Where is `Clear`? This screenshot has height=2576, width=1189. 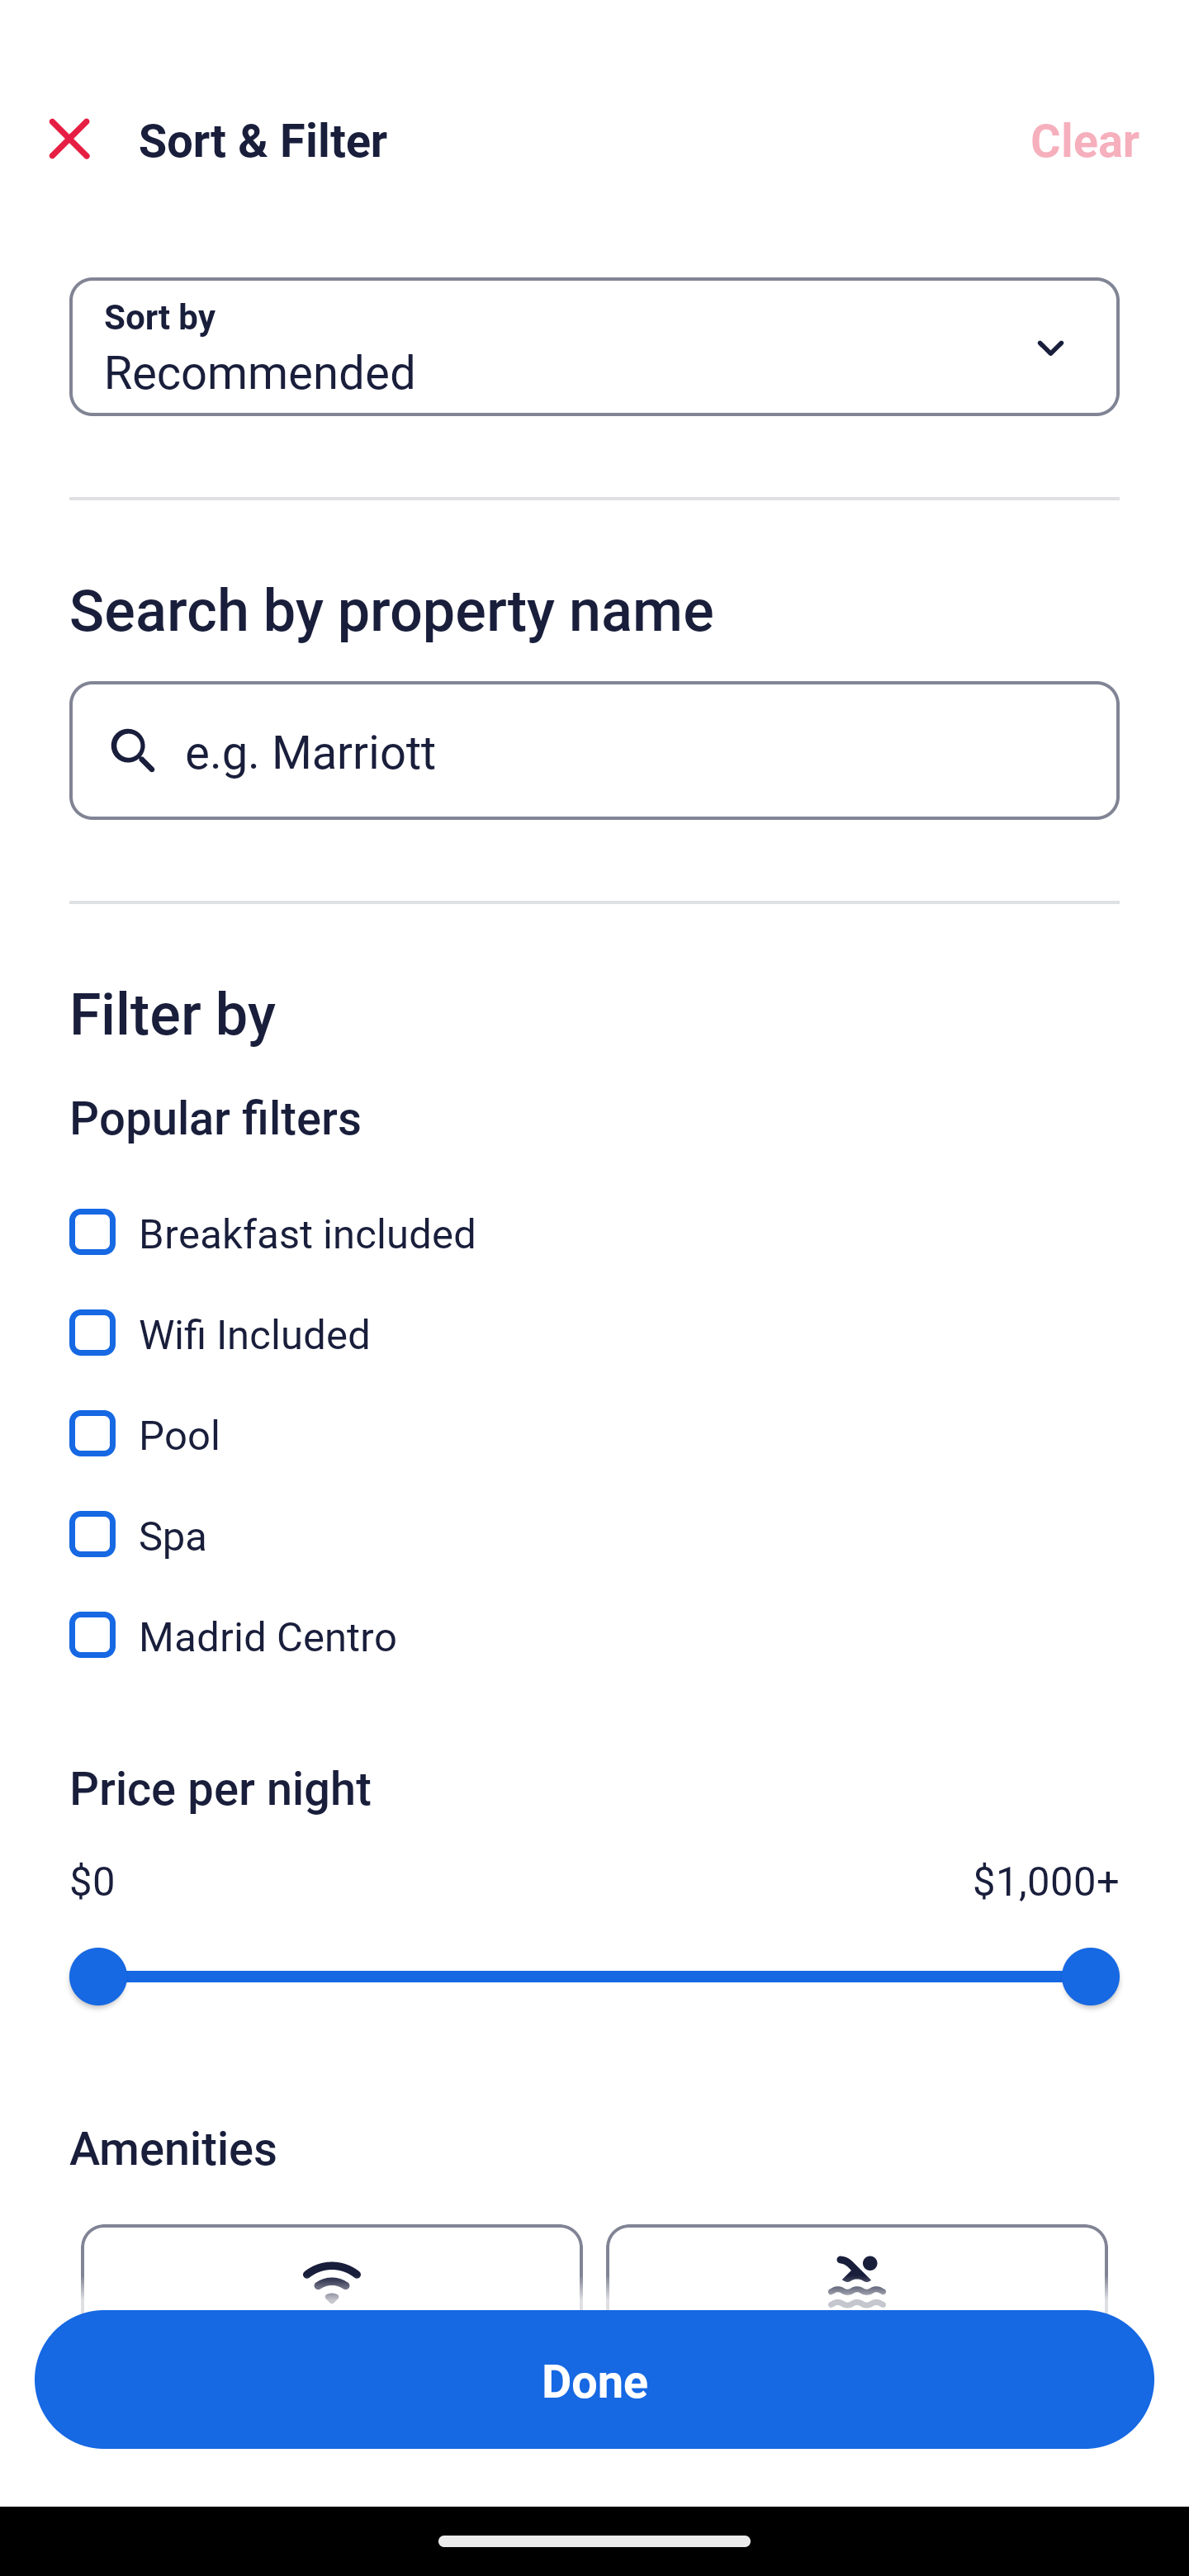 Clear is located at coordinates (1085, 139).